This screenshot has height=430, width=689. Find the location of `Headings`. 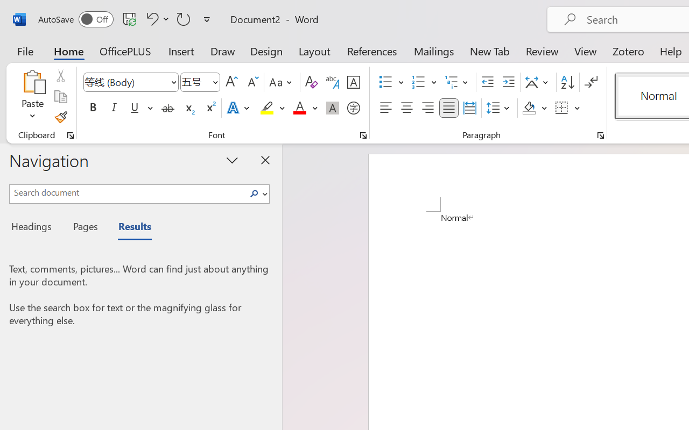

Headings is located at coordinates (34, 228).